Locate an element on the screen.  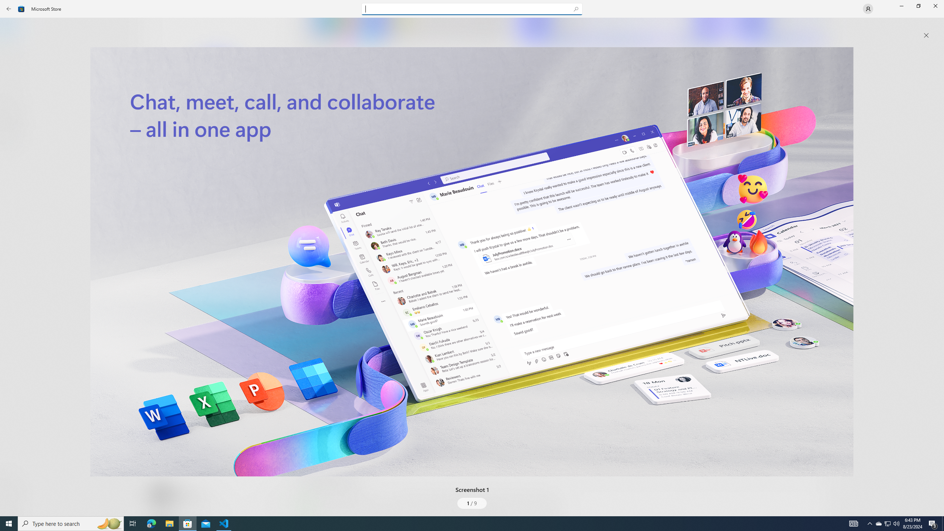
Productivity is located at coordinates (214, 277).